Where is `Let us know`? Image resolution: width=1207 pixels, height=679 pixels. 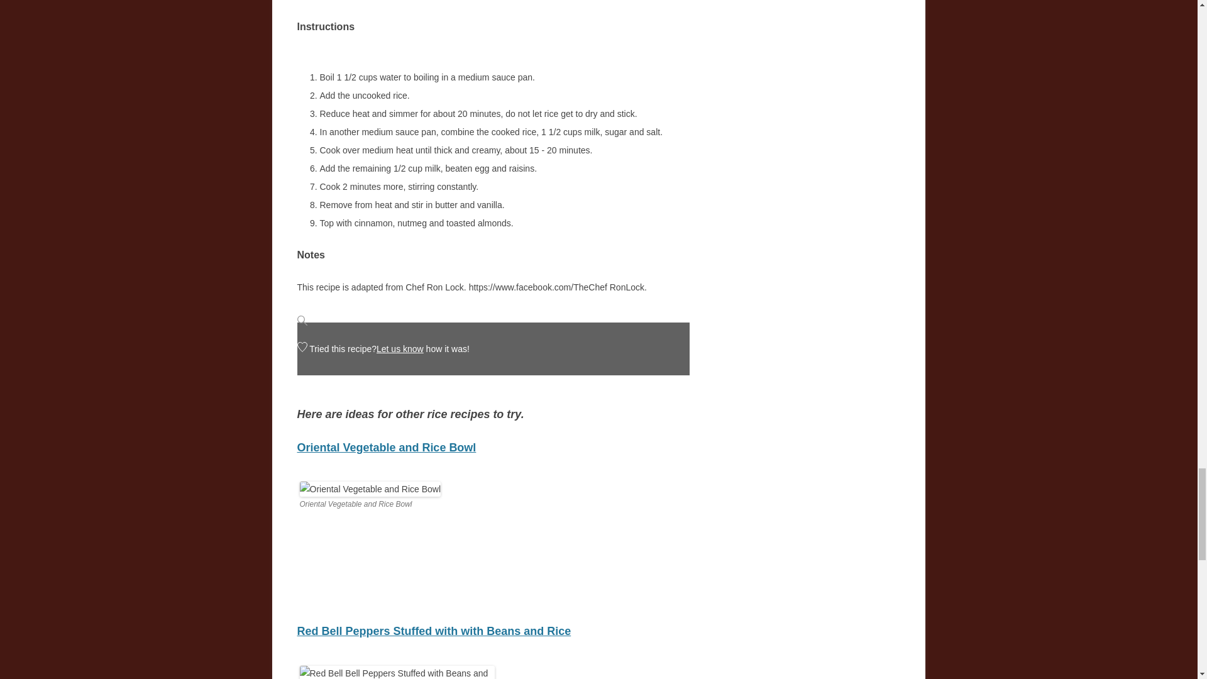
Let us know is located at coordinates (400, 348).